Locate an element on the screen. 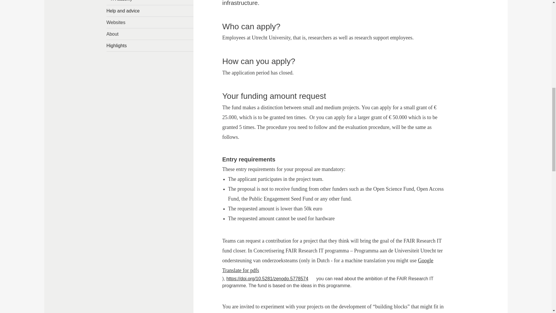 Image resolution: width=556 pixels, height=313 pixels. Highlights is located at coordinates (150, 46).